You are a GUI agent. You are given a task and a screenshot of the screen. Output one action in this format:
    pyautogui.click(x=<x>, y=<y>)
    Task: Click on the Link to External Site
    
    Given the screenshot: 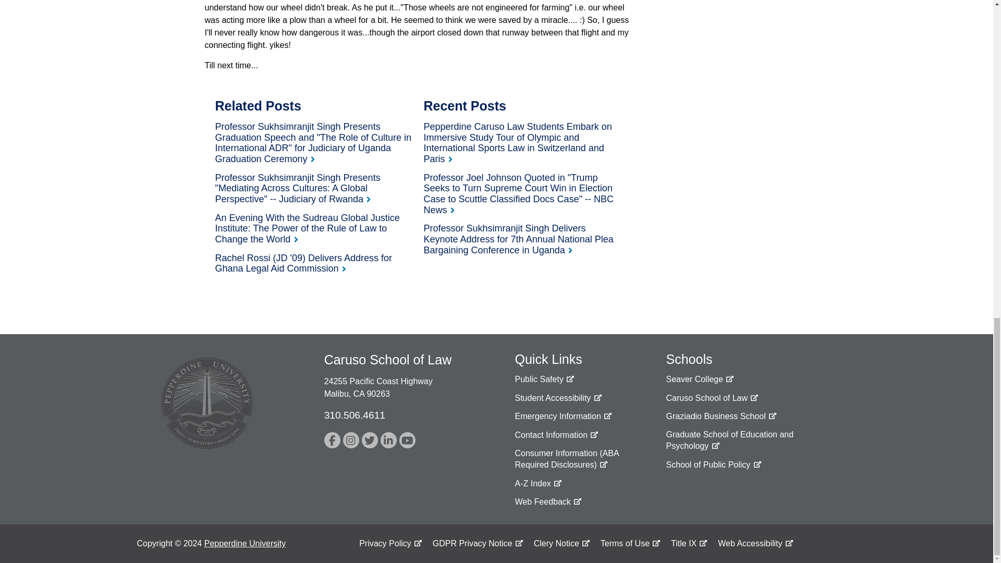 What is the action you would take?
    pyautogui.click(x=751, y=440)
    